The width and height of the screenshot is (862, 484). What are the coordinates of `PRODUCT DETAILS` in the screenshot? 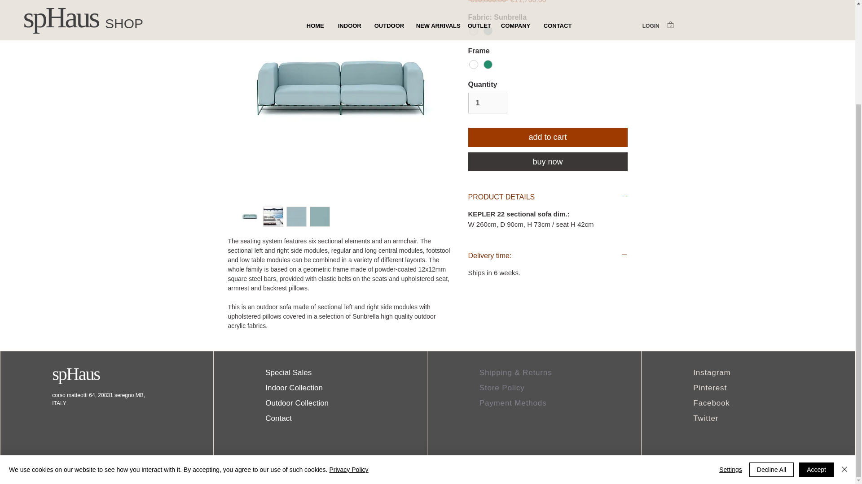 It's located at (548, 197).